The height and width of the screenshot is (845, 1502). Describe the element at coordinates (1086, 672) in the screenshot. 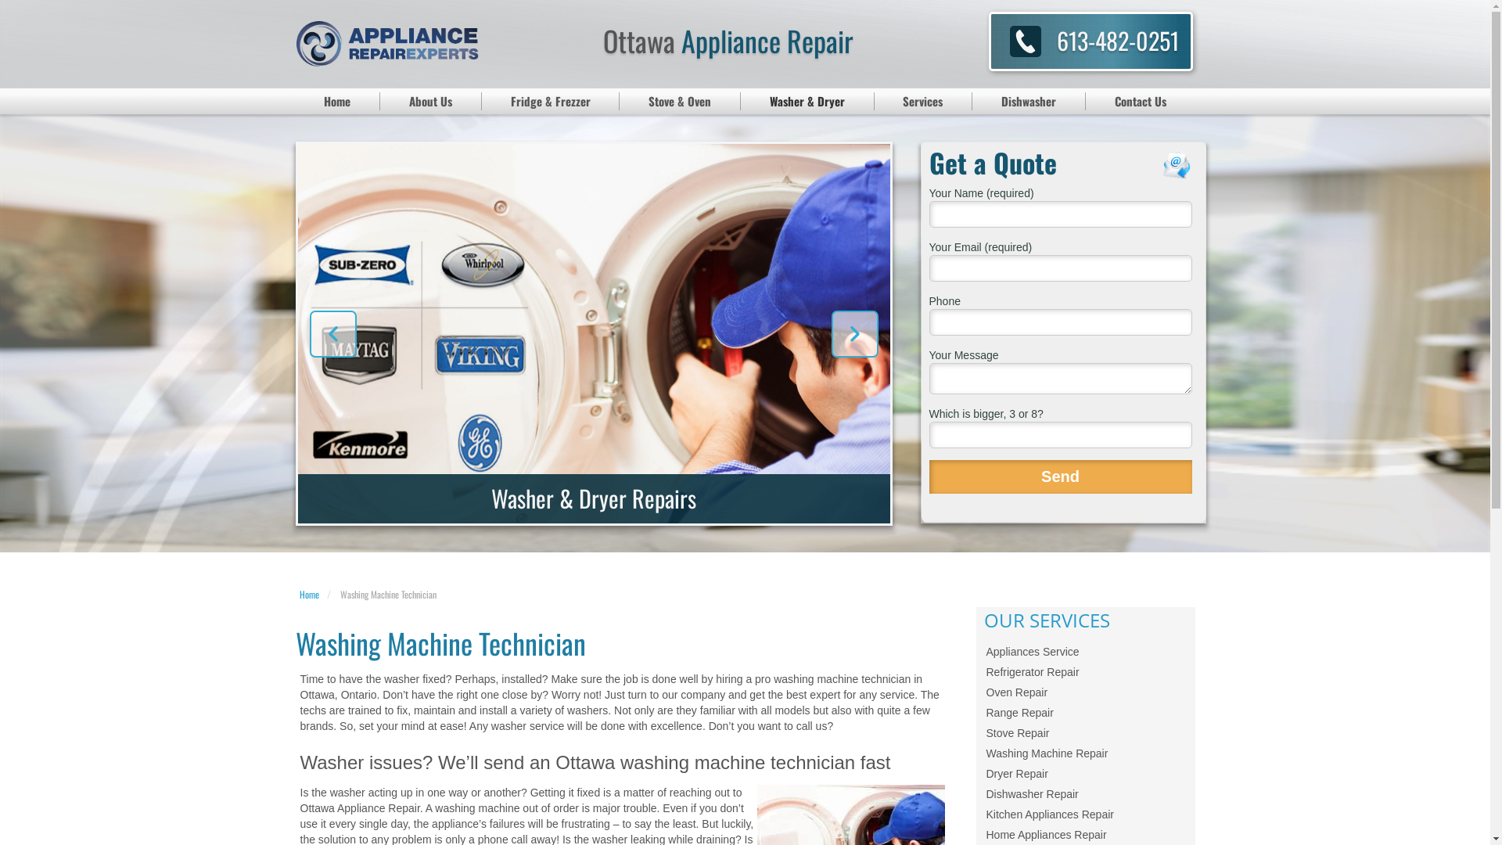

I see `Refrigerator Repair` at that location.